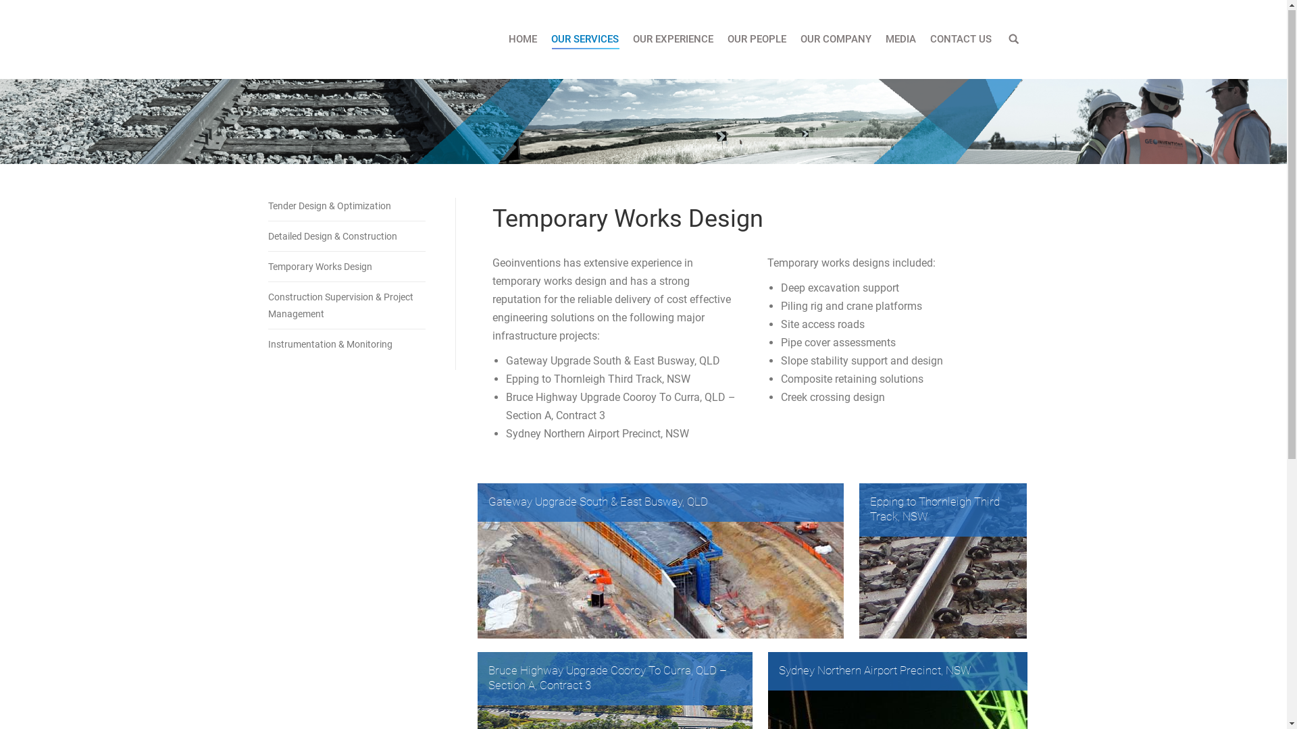 The image size is (1297, 729). Describe the element at coordinates (757, 40) in the screenshot. I see `OUR PEOPLE` at that location.